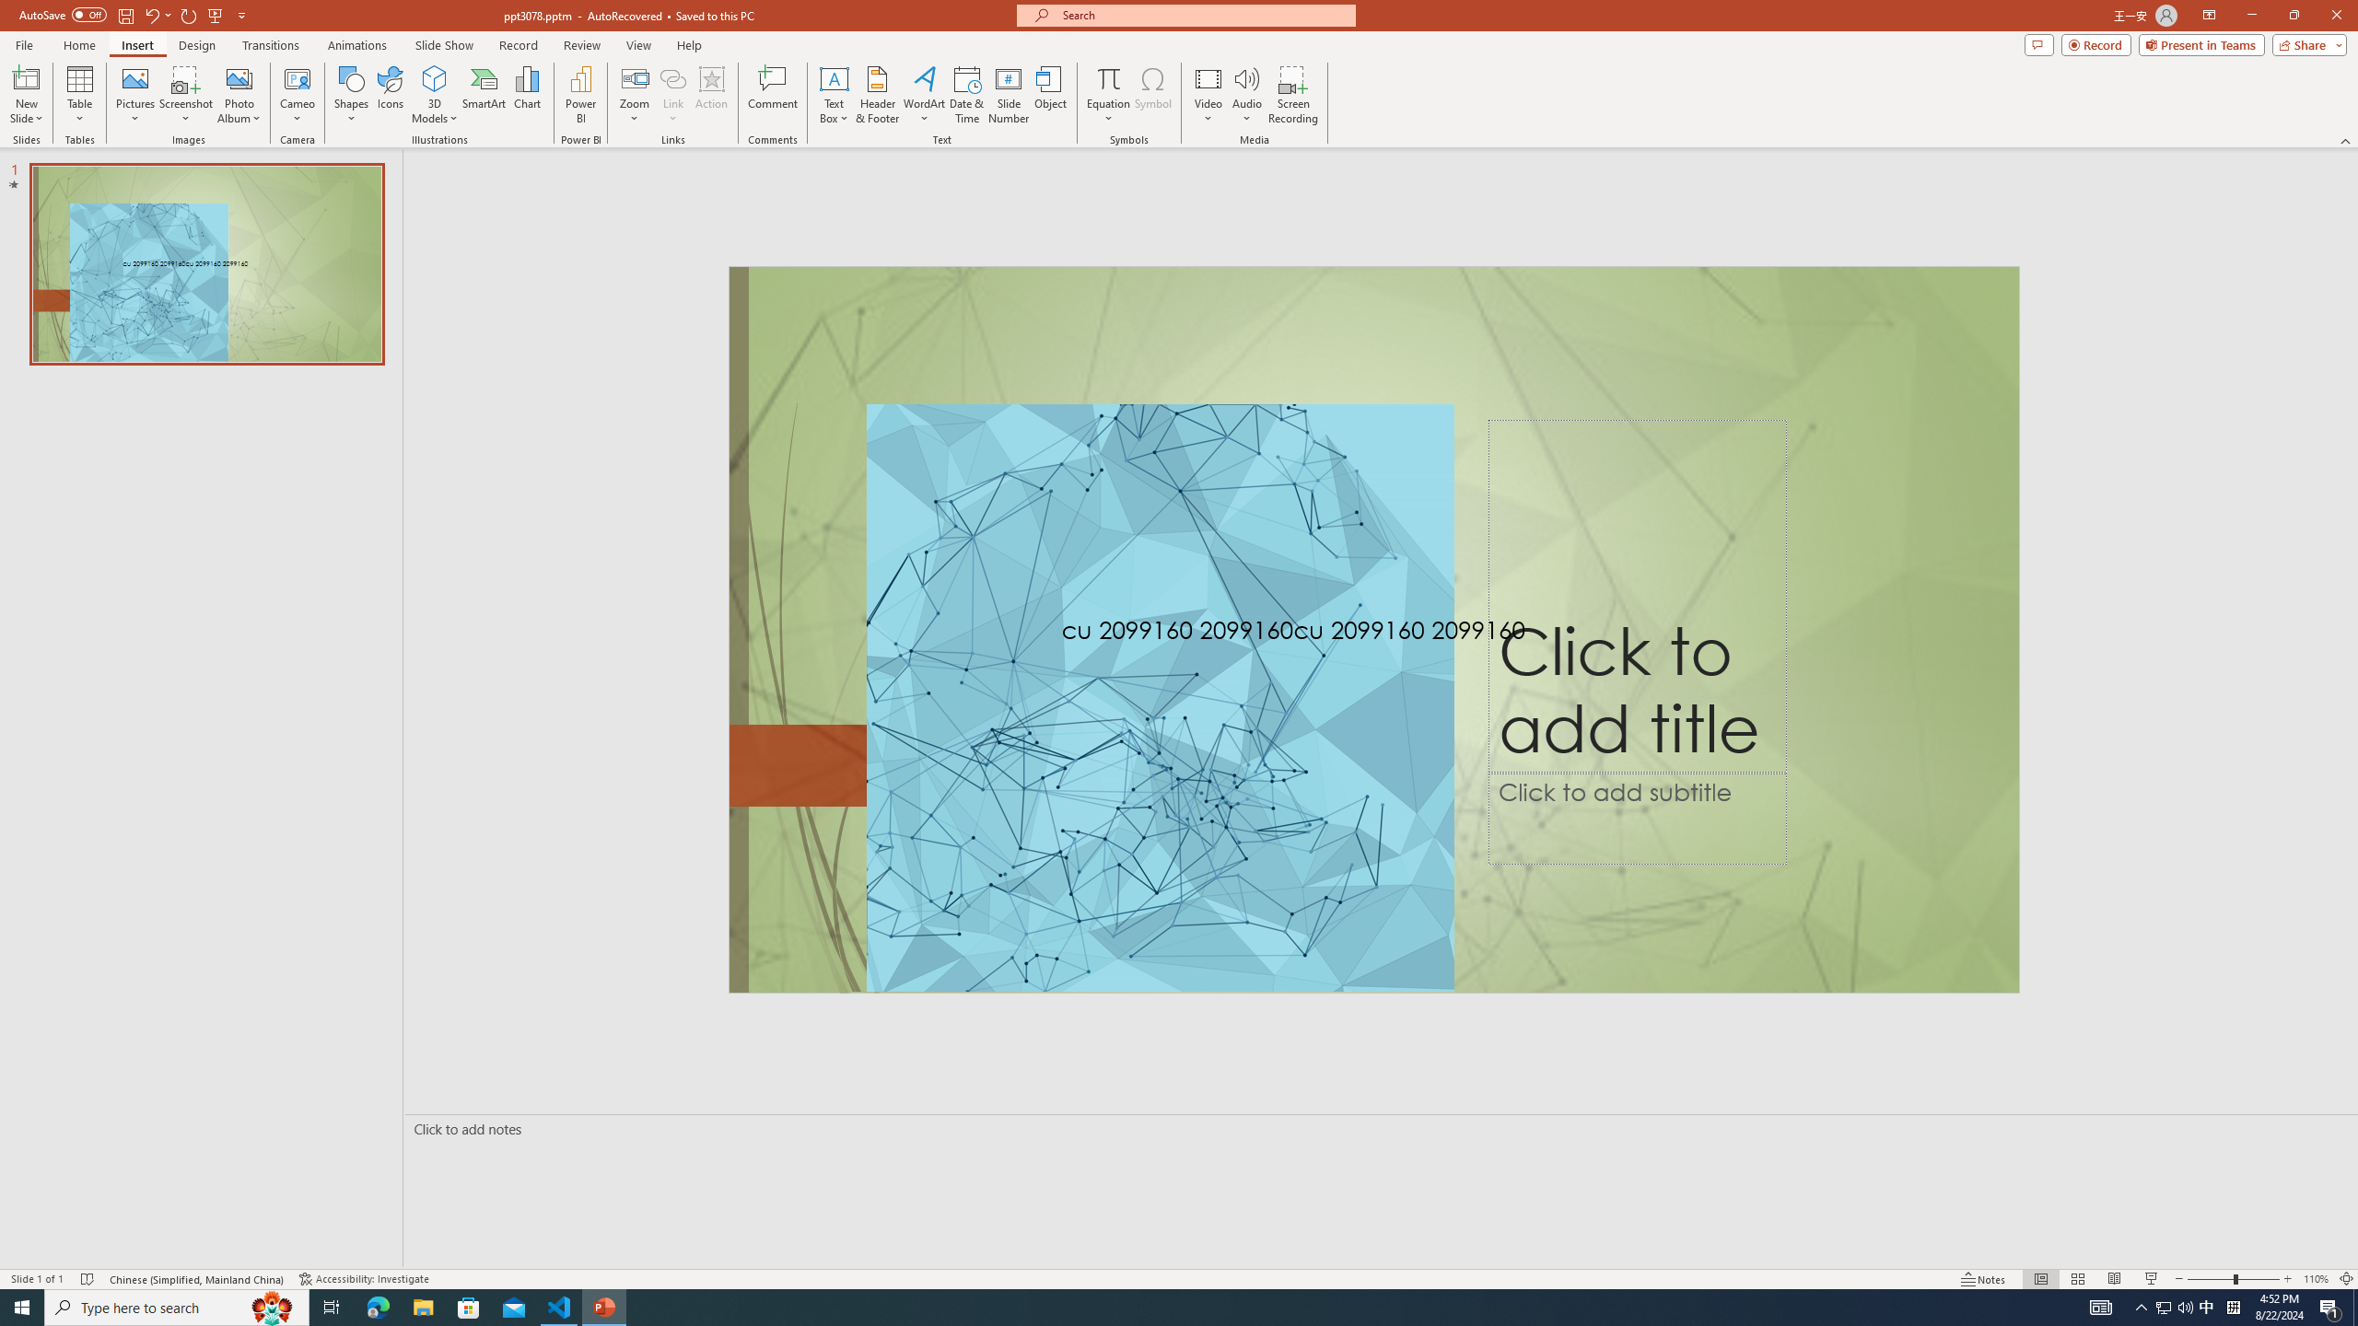 The image size is (2358, 1326). What do you see at coordinates (134, 95) in the screenshot?
I see `Pictures` at bounding box center [134, 95].